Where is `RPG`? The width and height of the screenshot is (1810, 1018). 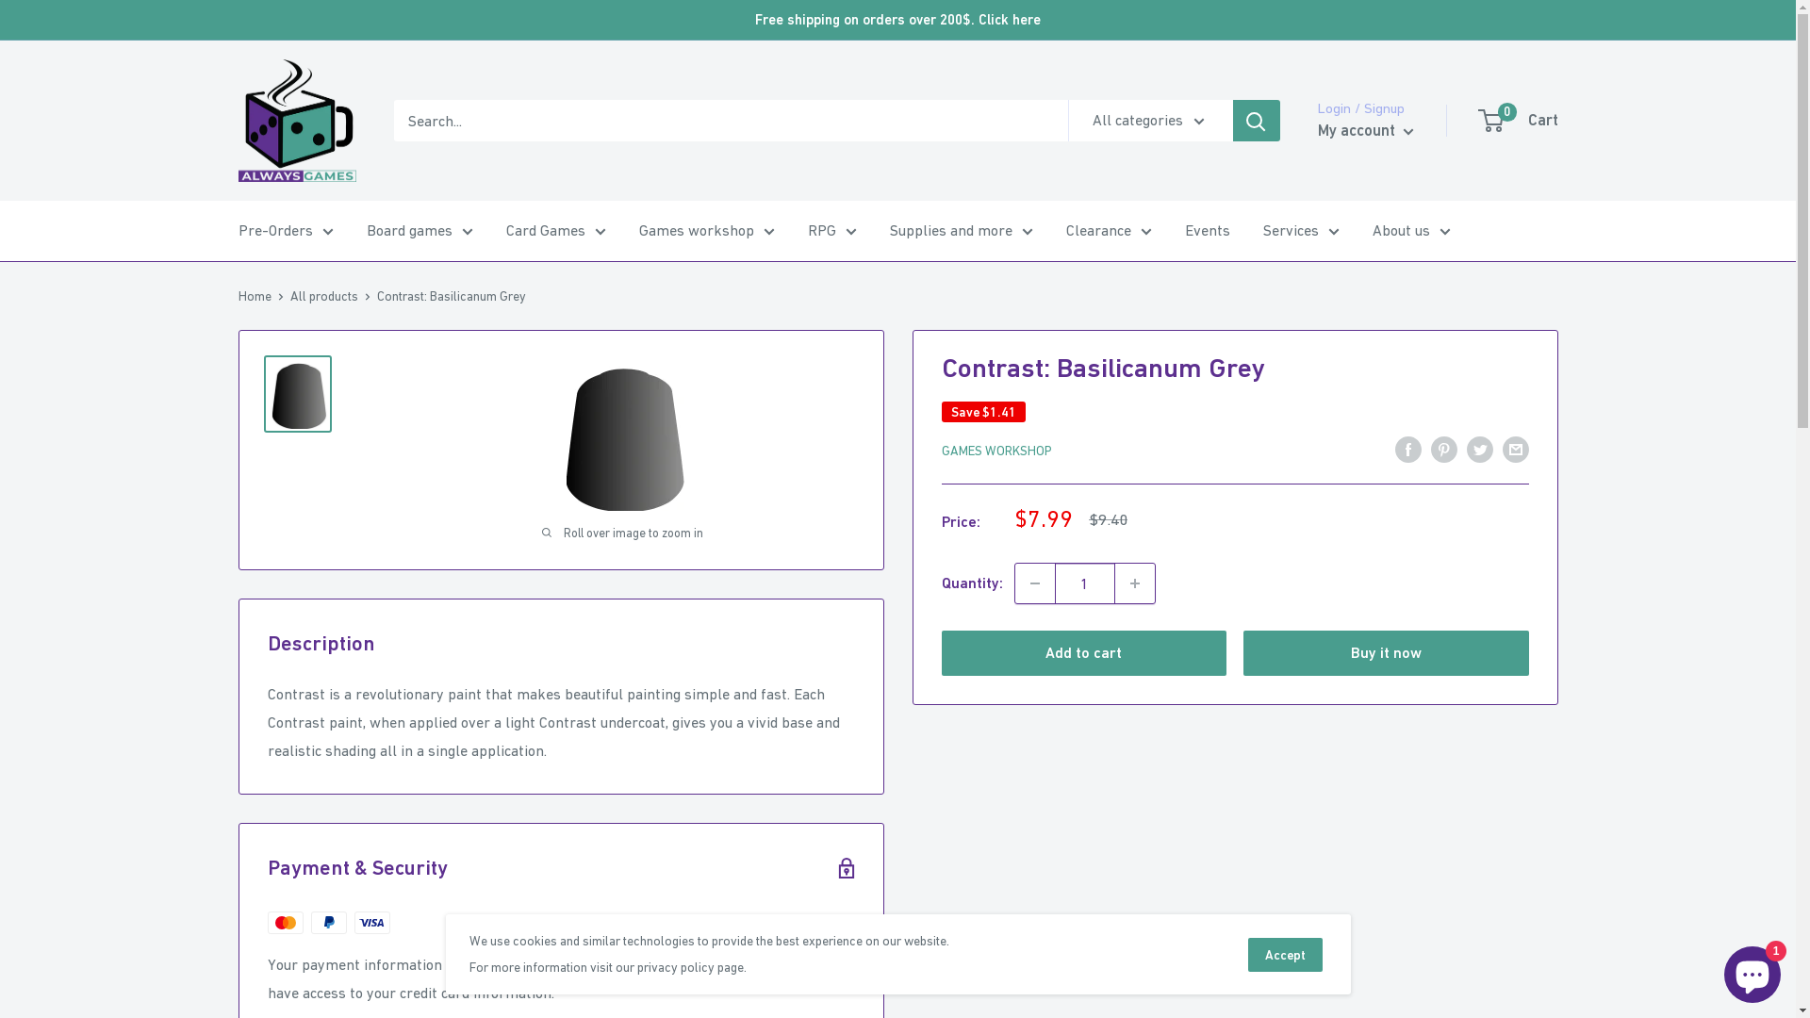 RPG is located at coordinates (831, 231).